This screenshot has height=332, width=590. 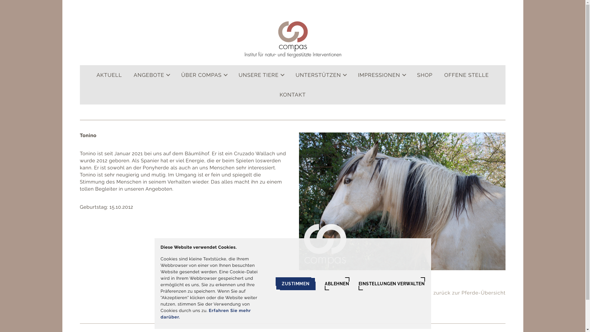 What do you see at coordinates (425, 75) in the screenshot?
I see `SHOP` at bounding box center [425, 75].